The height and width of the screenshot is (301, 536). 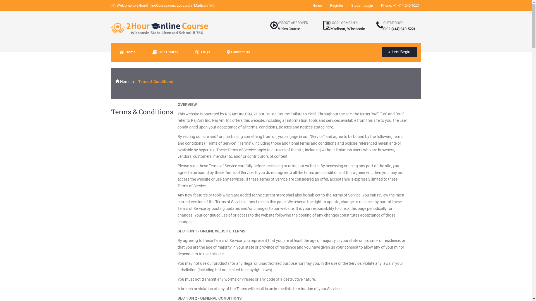 I want to click on Lets Begin, so click(x=399, y=52).